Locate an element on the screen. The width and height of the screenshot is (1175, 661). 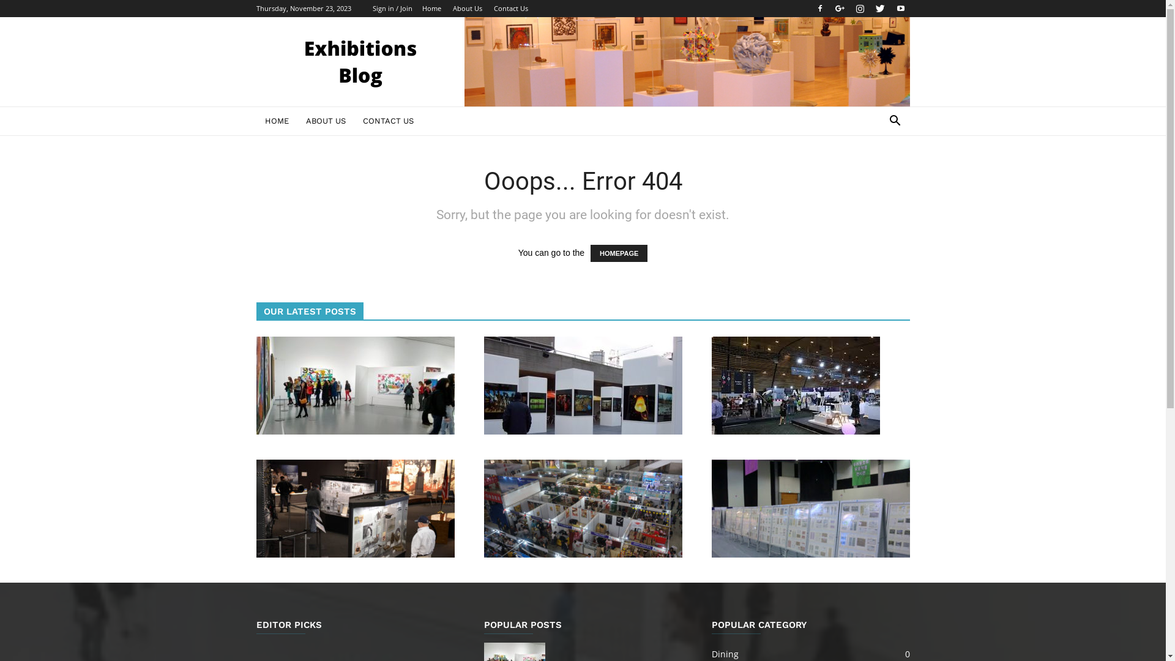
Sign in / Join is located at coordinates (392, 9).